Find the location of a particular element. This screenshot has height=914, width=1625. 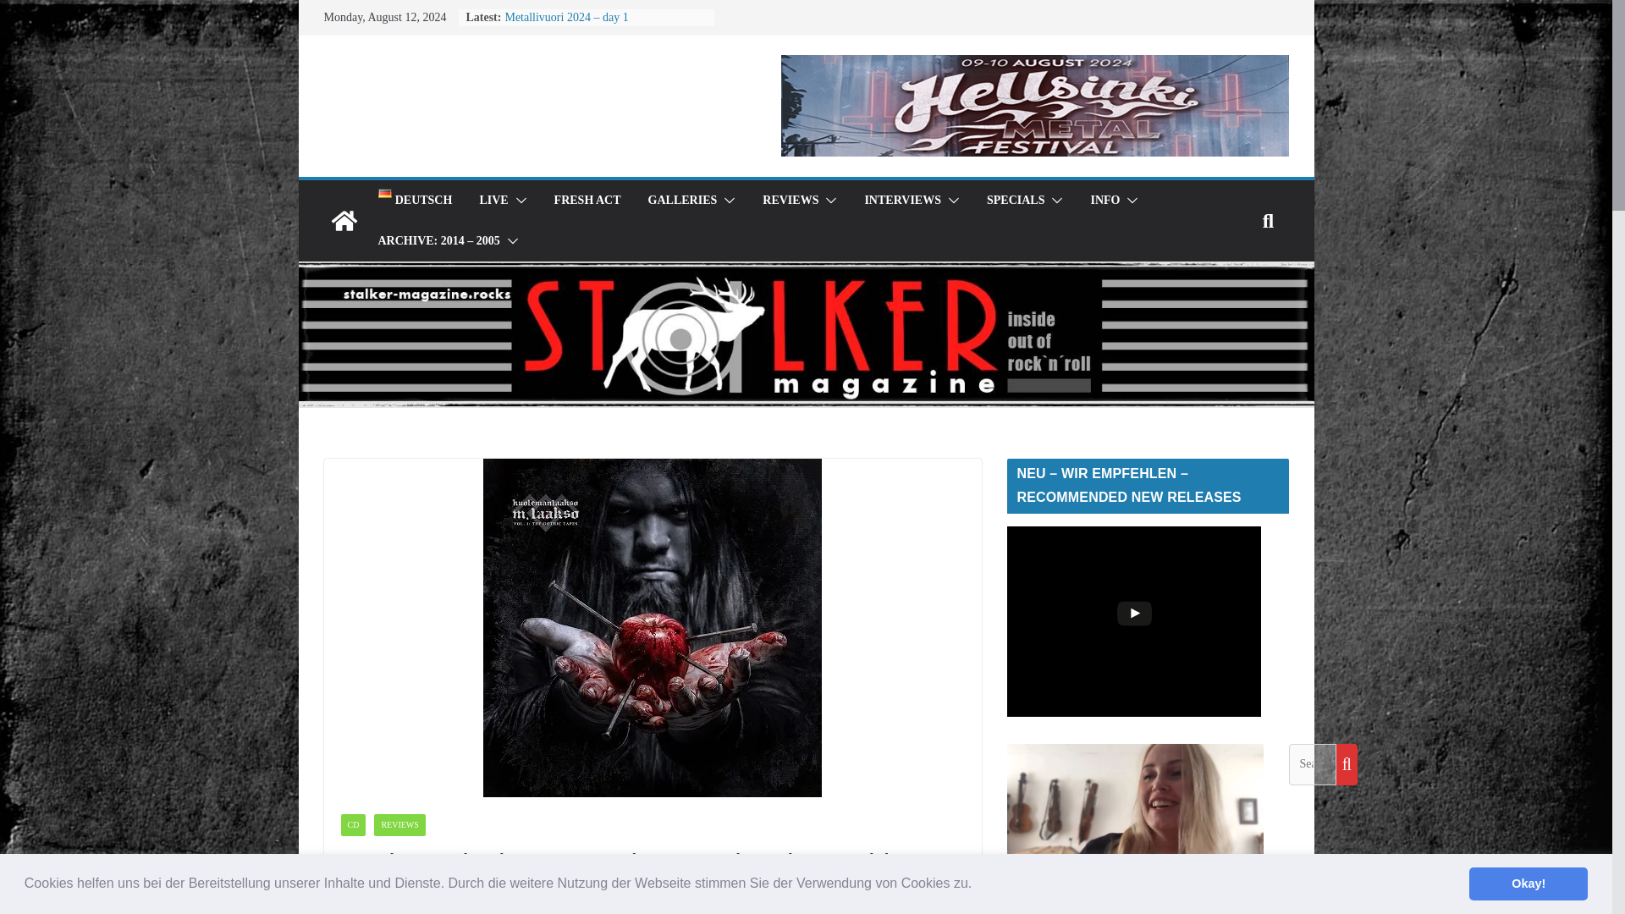

DEUTSCH is located at coordinates (414, 200).